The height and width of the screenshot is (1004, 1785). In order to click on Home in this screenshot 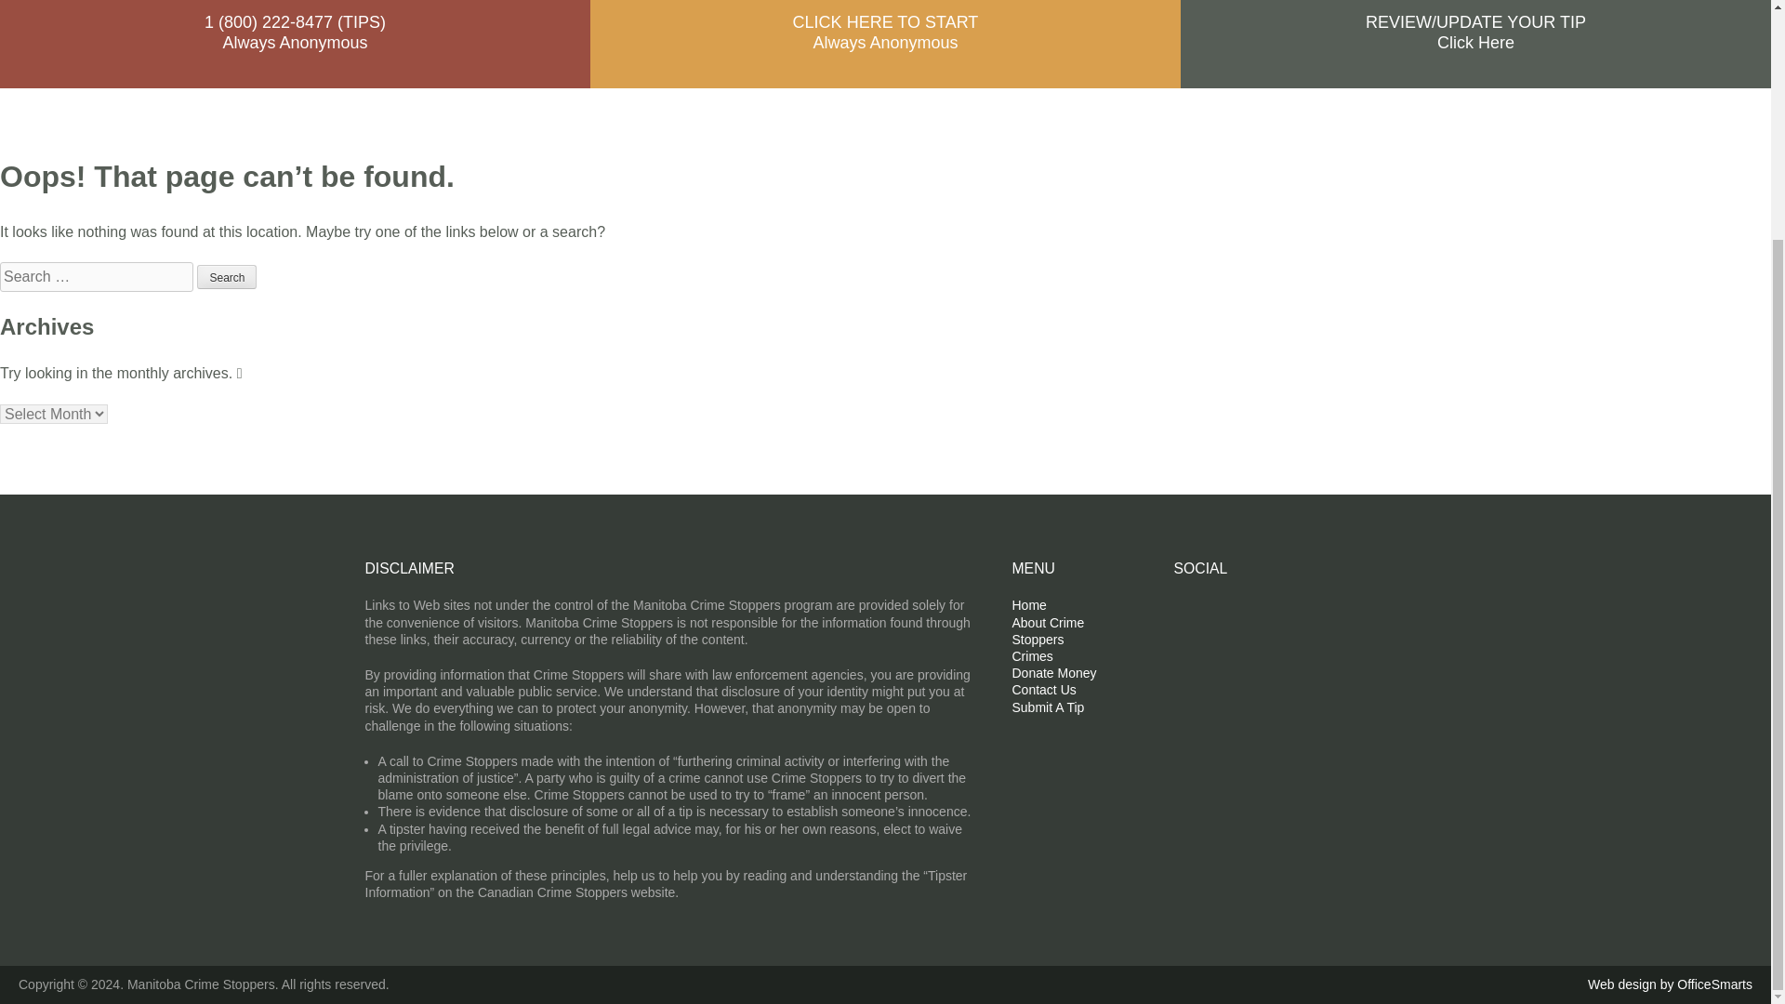, I will do `click(1028, 604)`.